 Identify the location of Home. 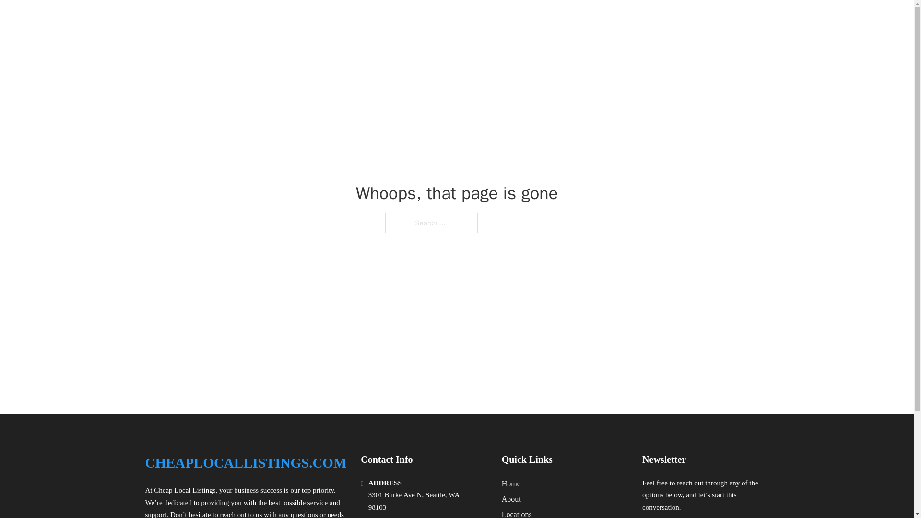
(511, 483).